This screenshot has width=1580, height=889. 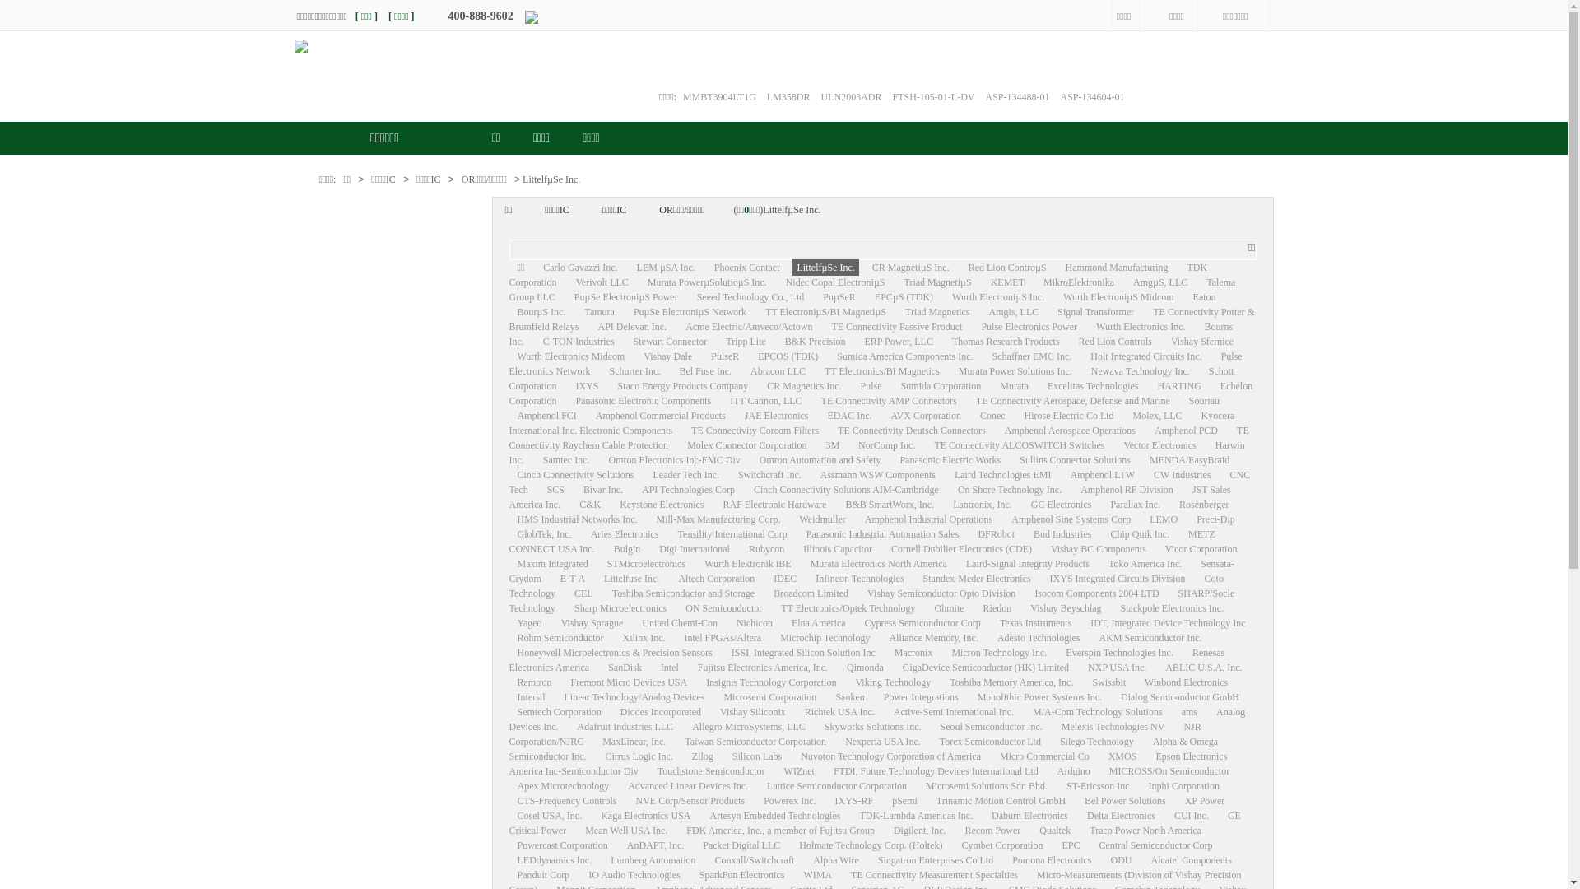 What do you see at coordinates (1136, 505) in the screenshot?
I see `Parallax Inc.` at bounding box center [1136, 505].